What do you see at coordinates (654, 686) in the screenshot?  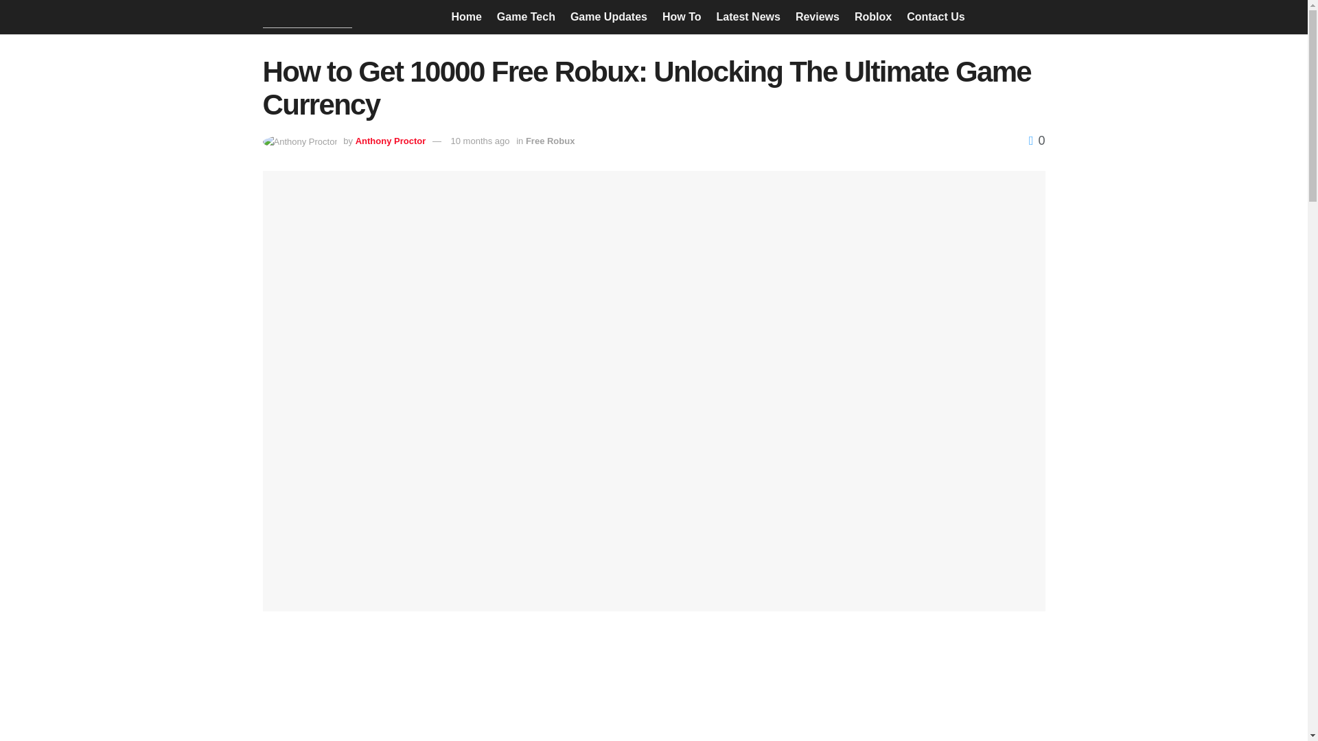 I see `Advertisement` at bounding box center [654, 686].